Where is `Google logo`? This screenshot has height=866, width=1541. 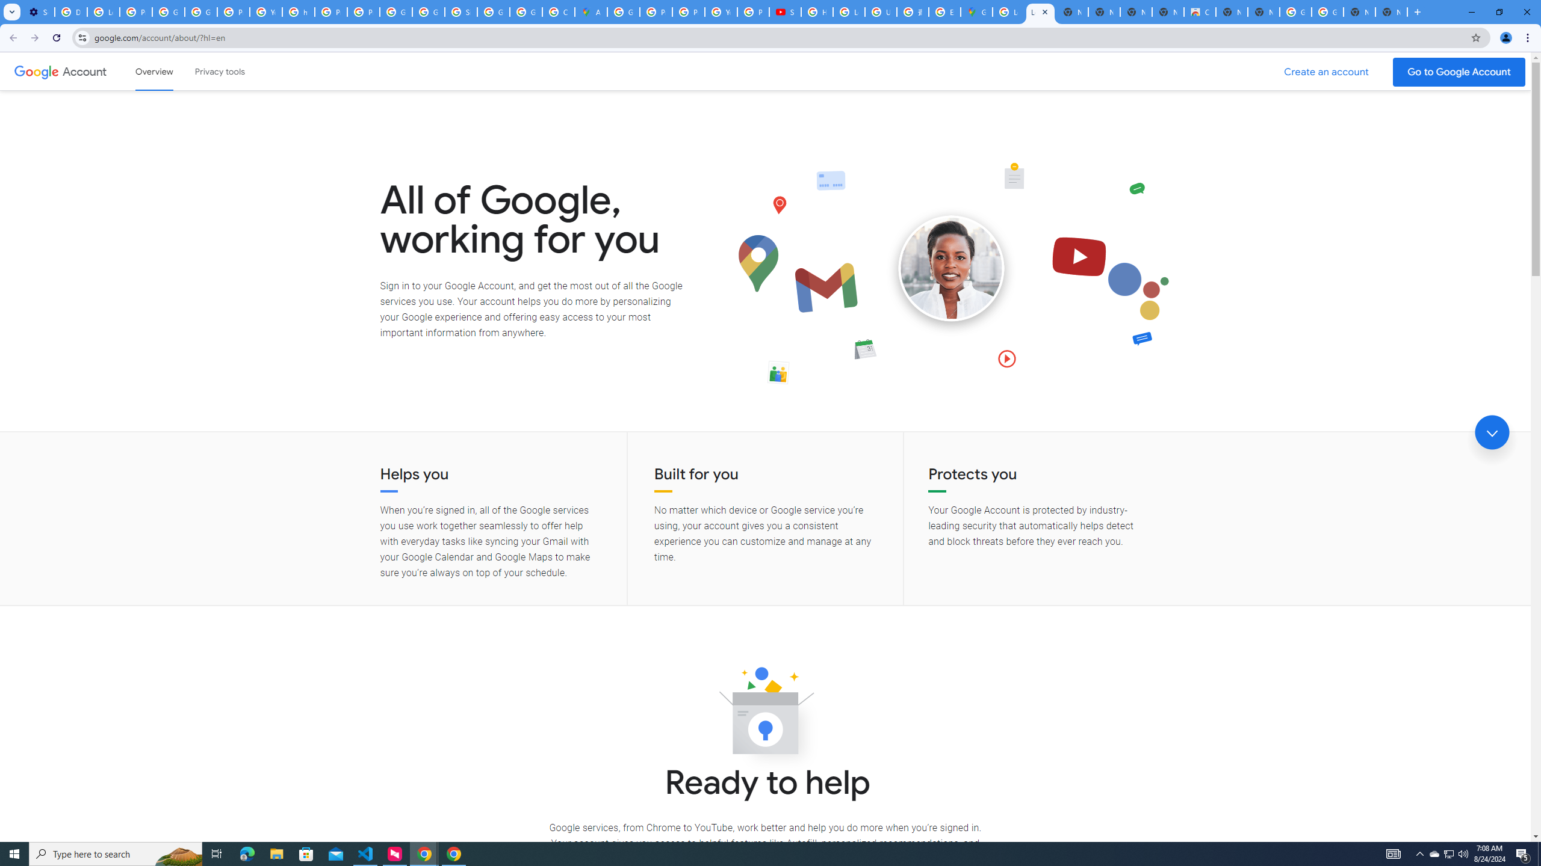 Google logo is located at coordinates (36, 71).